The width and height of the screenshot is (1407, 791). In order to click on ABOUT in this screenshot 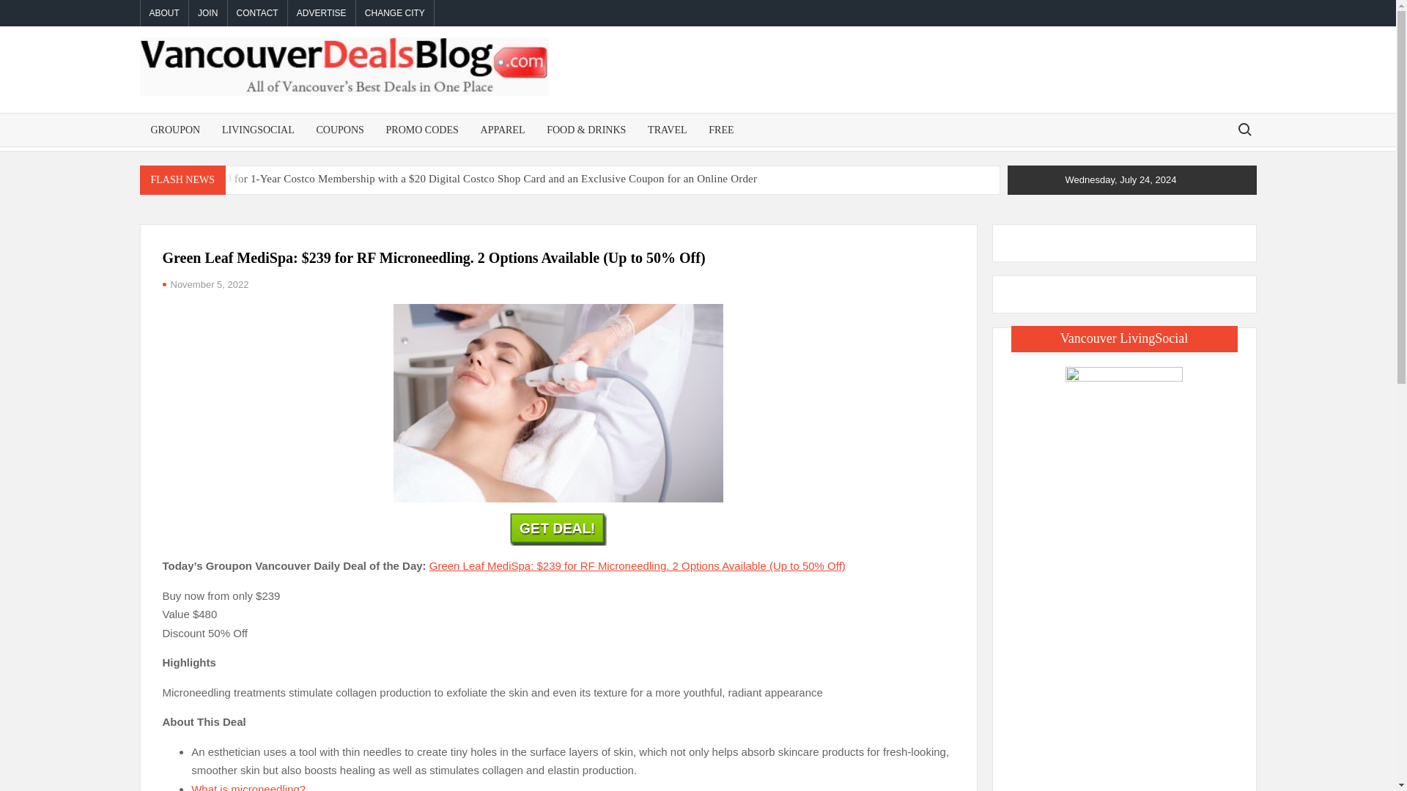, I will do `click(164, 13)`.